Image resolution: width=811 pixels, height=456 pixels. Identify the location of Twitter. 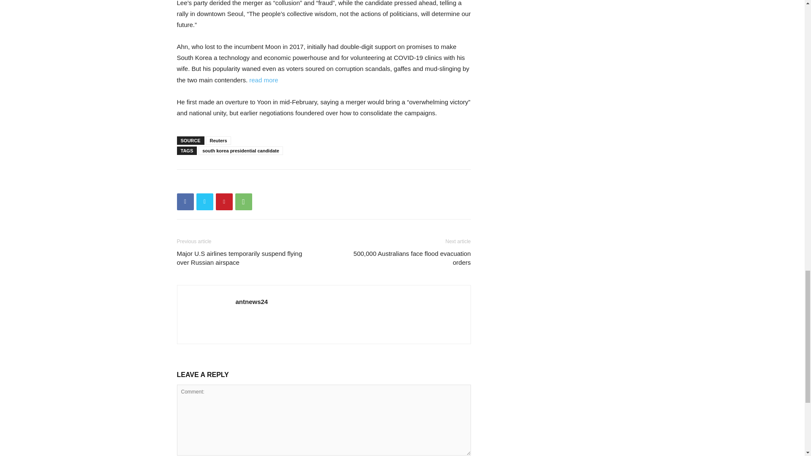
(204, 201).